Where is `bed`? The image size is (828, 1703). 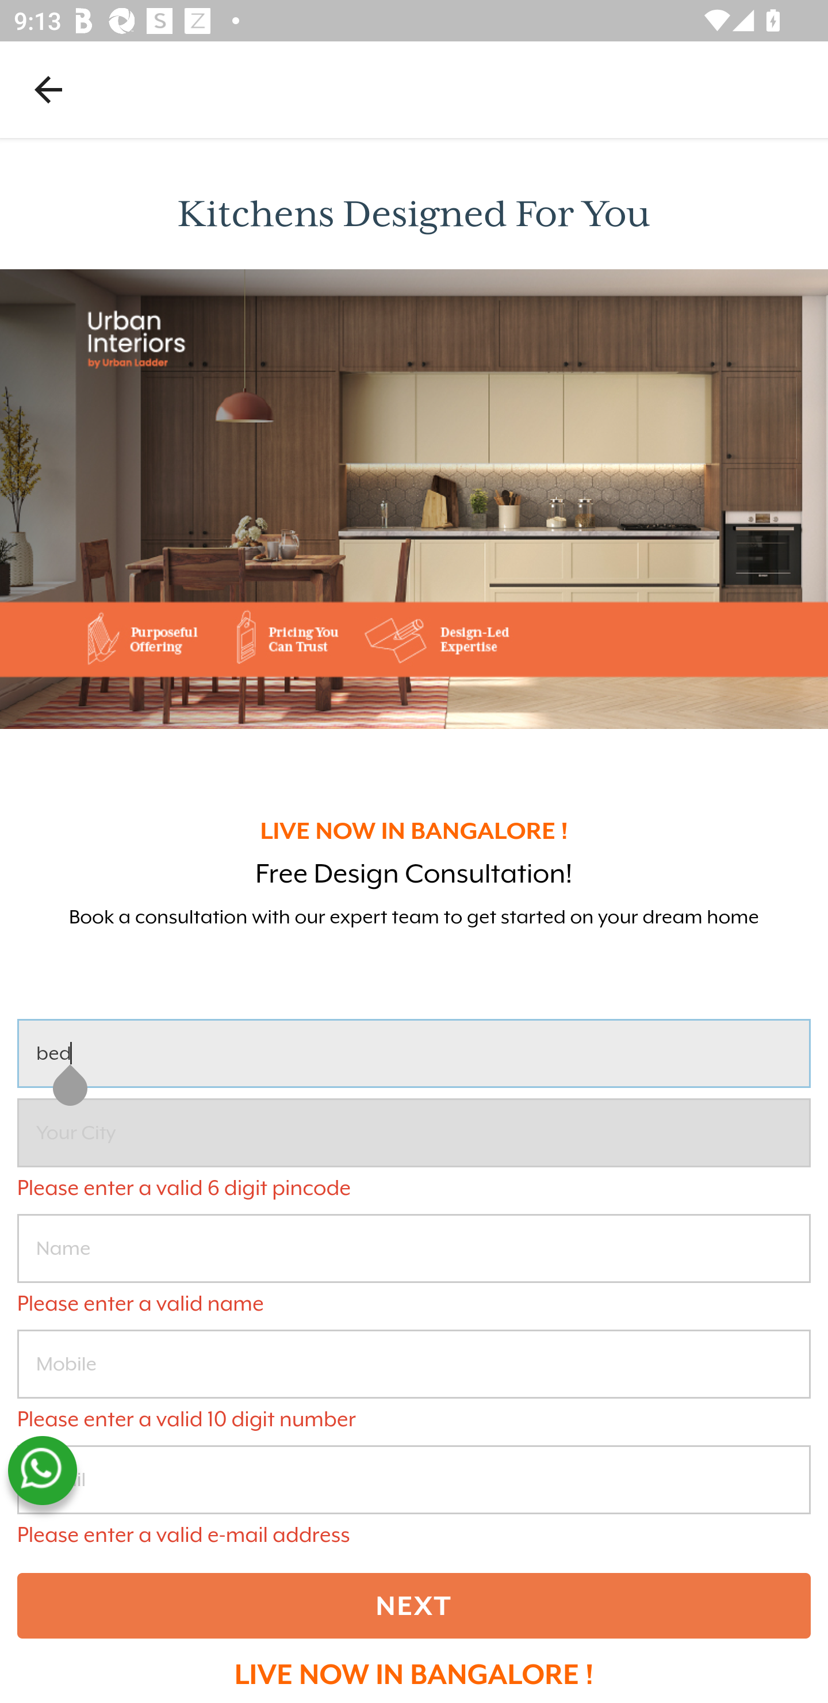
bed is located at coordinates (414, 1054).